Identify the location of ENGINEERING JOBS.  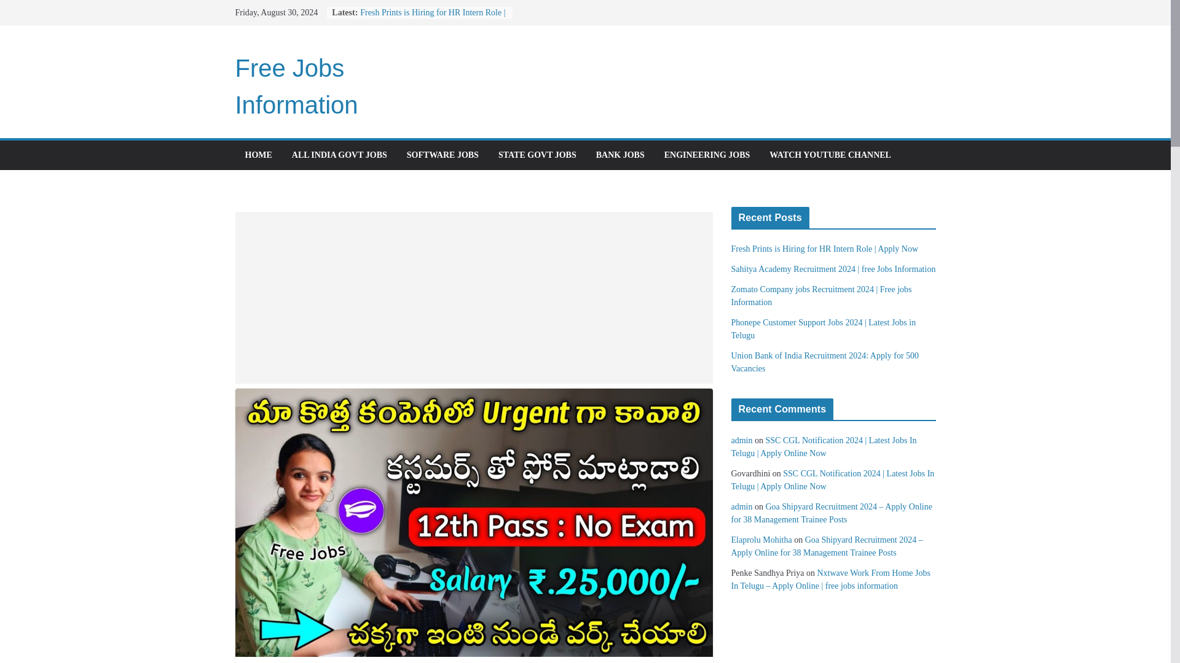
(707, 155).